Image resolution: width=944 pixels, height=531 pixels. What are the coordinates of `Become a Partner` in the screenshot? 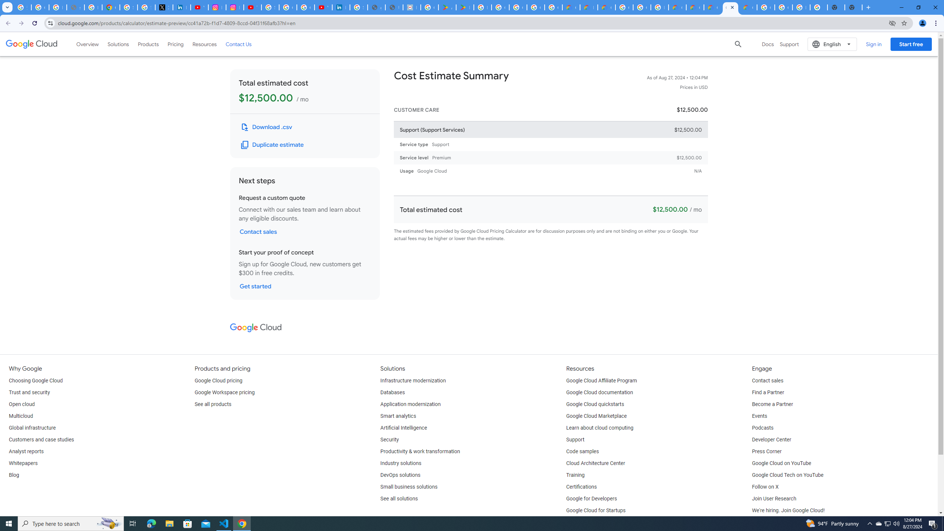 It's located at (772, 405).